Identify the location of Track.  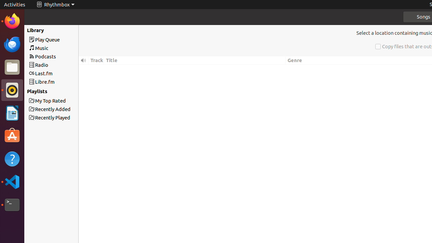
(96, 61).